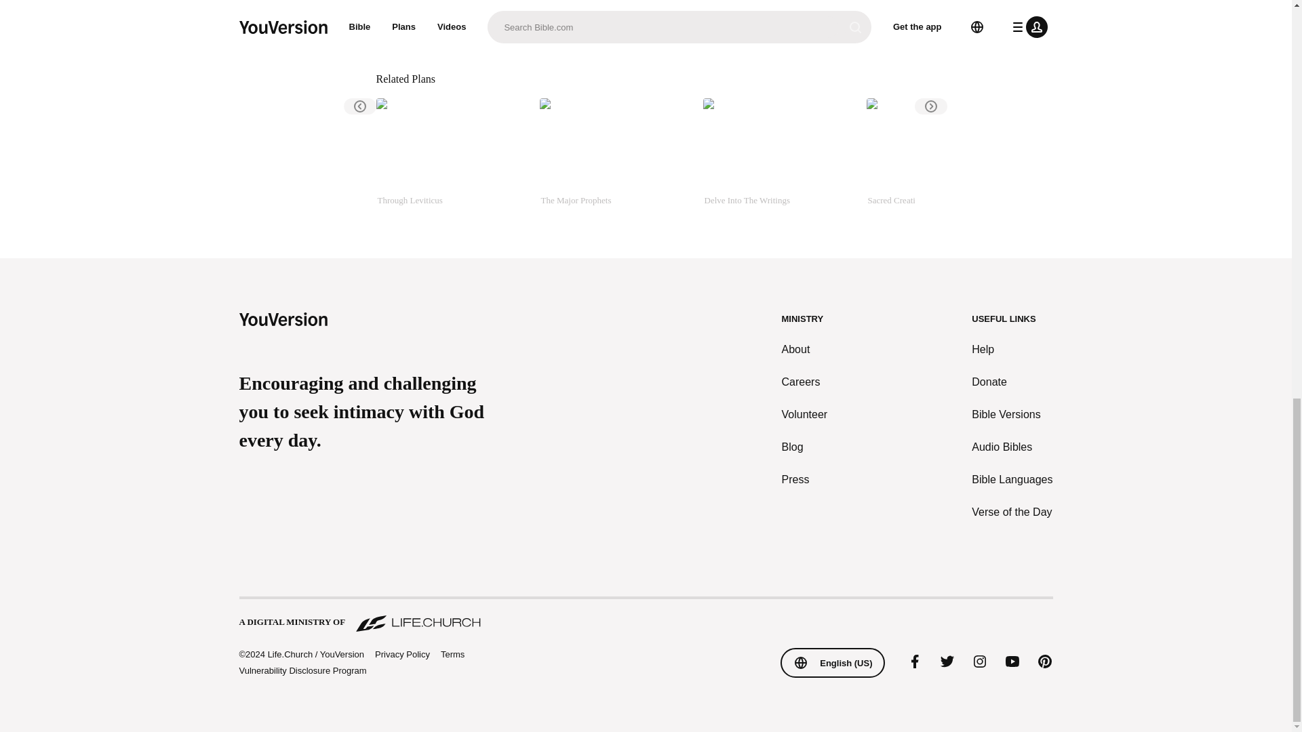 Image resolution: width=1302 pixels, height=732 pixels. What do you see at coordinates (302, 670) in the screenshot?
I see `Vulnerability Disclosure Program` at bounding box center [302, 670].